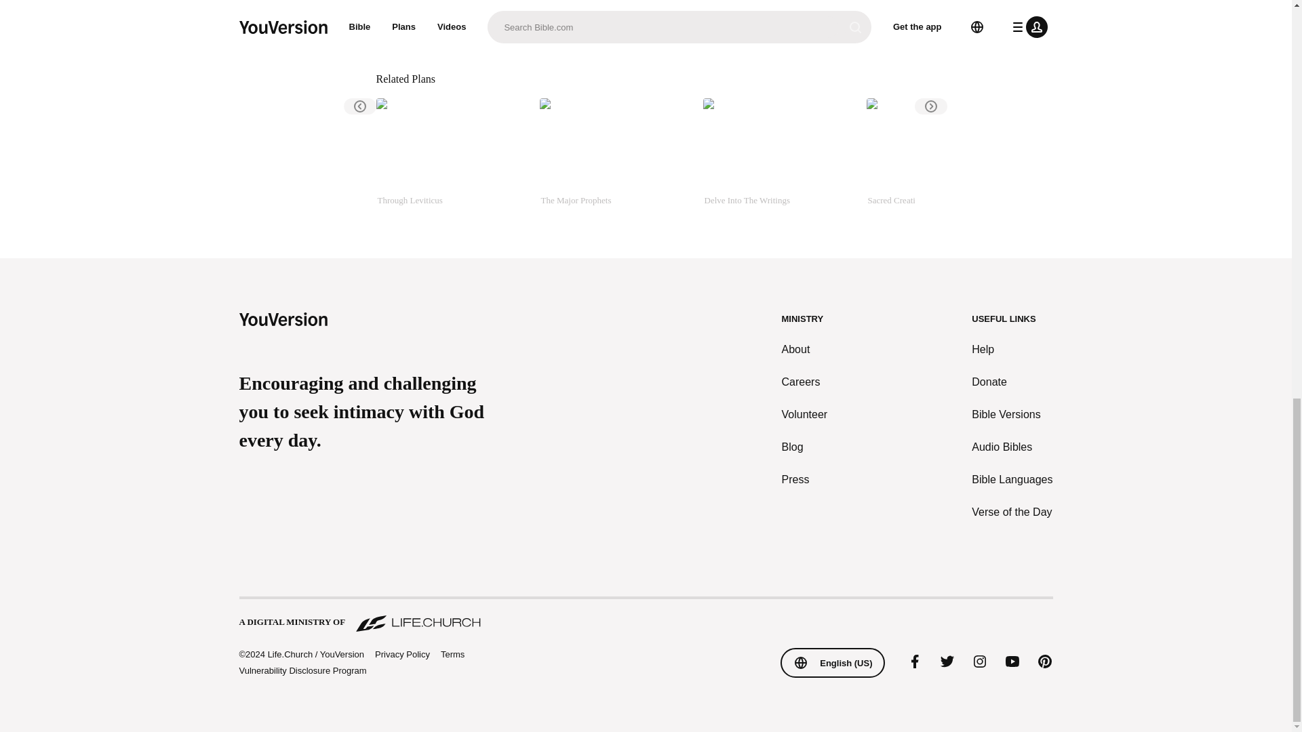 Image resolution: width=1302 pixels, height=732 pixels. What do you see at coordinates (302, 670) in the screenshot?
I see `Vulnerability Disclosure Program` at bounding box center [302, 670].